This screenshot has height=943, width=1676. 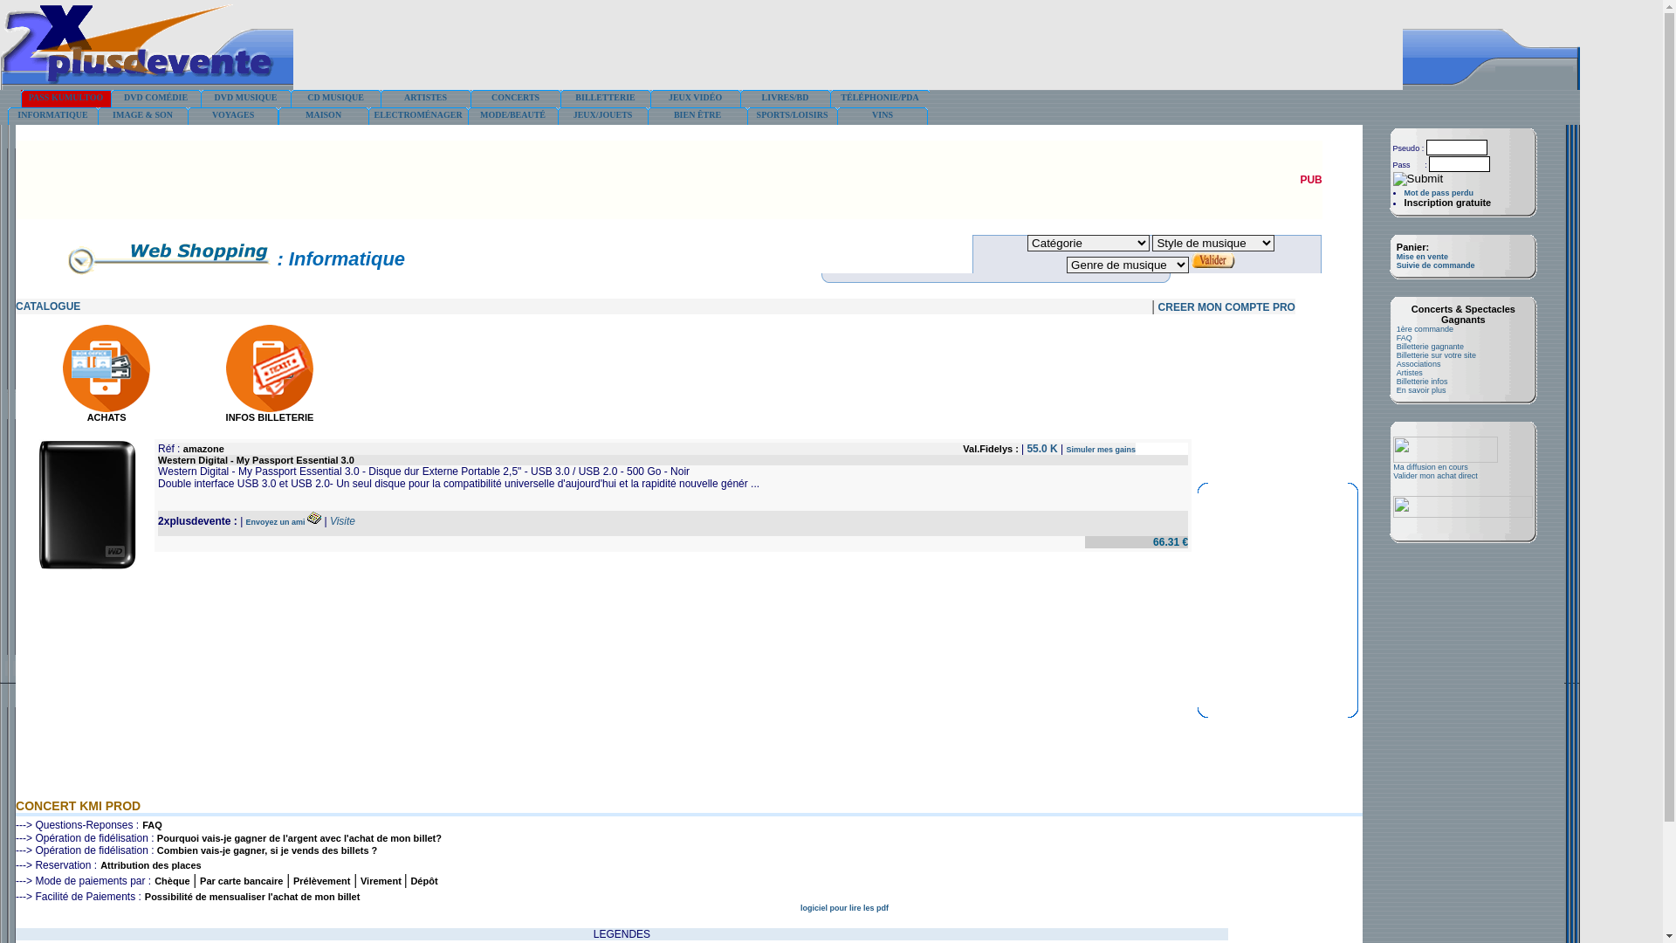 I want to click on 55.0 K, so click(x=1044, y=449).